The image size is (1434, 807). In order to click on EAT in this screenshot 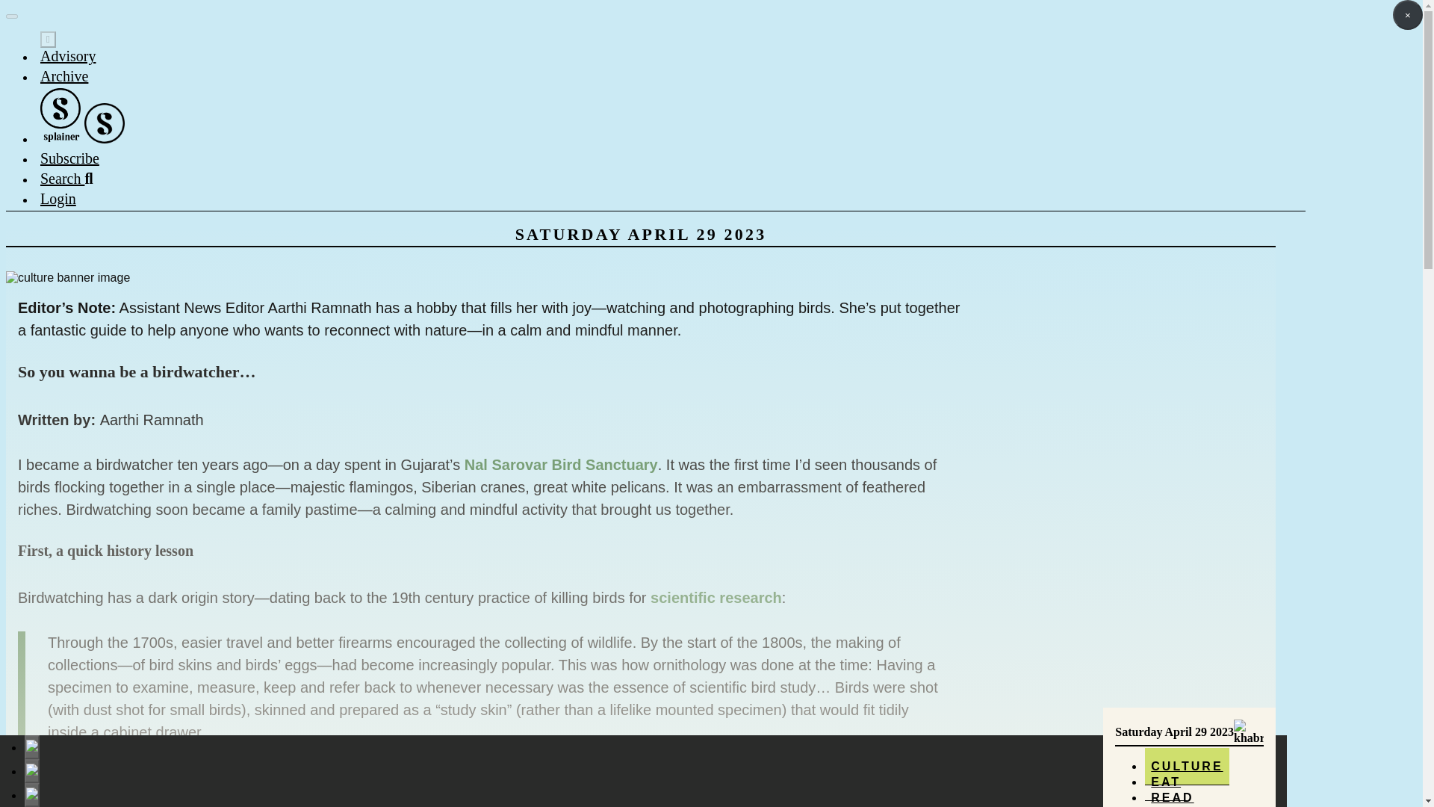, I will do `click(1165, 782)`.